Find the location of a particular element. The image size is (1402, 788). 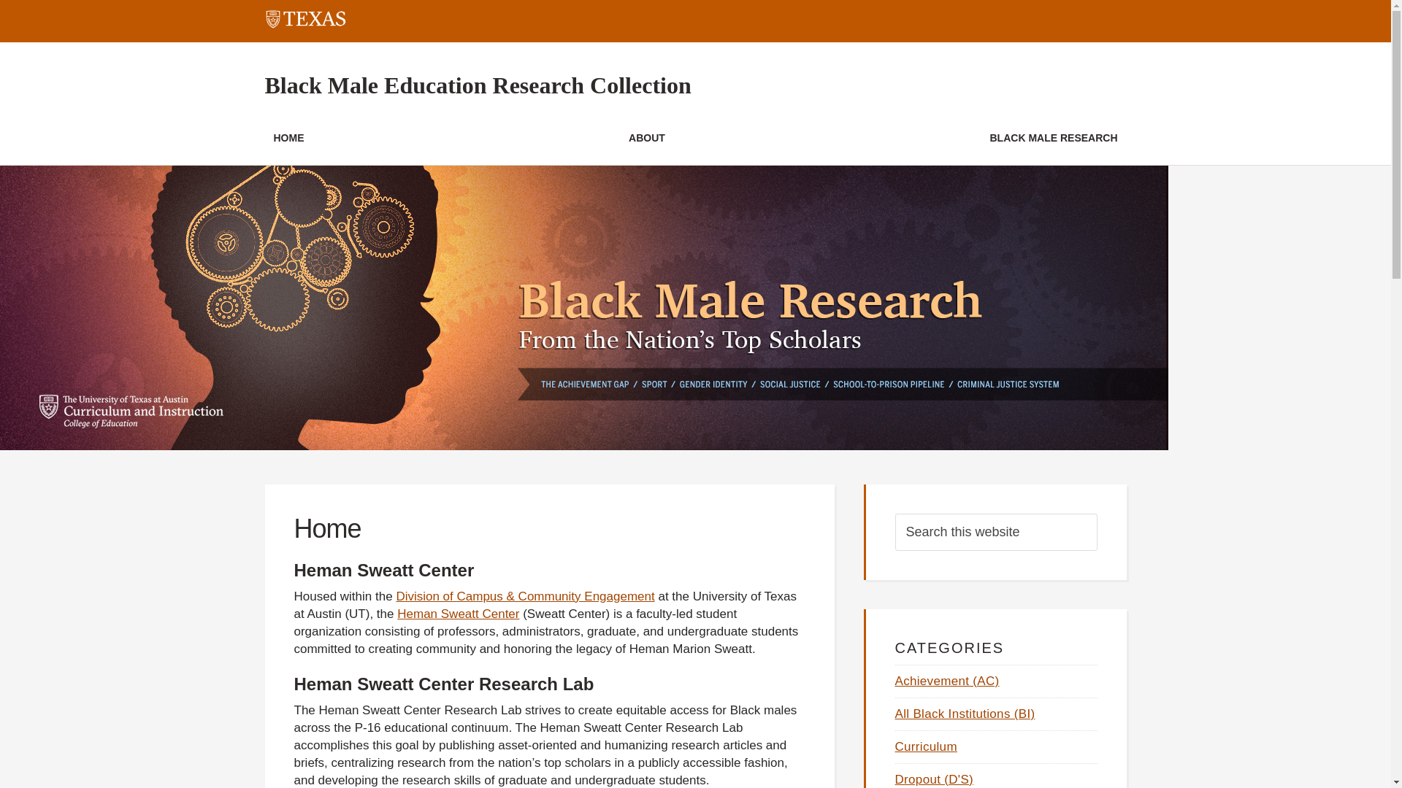

Black Male Education Research Collection is located at coordinates (478, 85).